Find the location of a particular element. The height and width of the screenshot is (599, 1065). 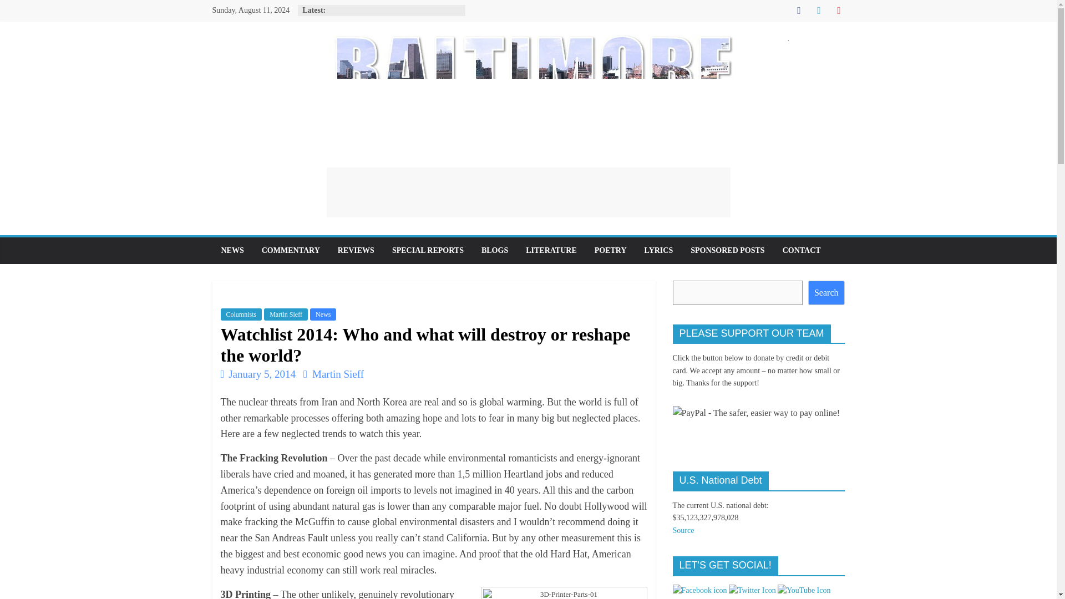

REVIEWS is located at coordinates (356, 251).